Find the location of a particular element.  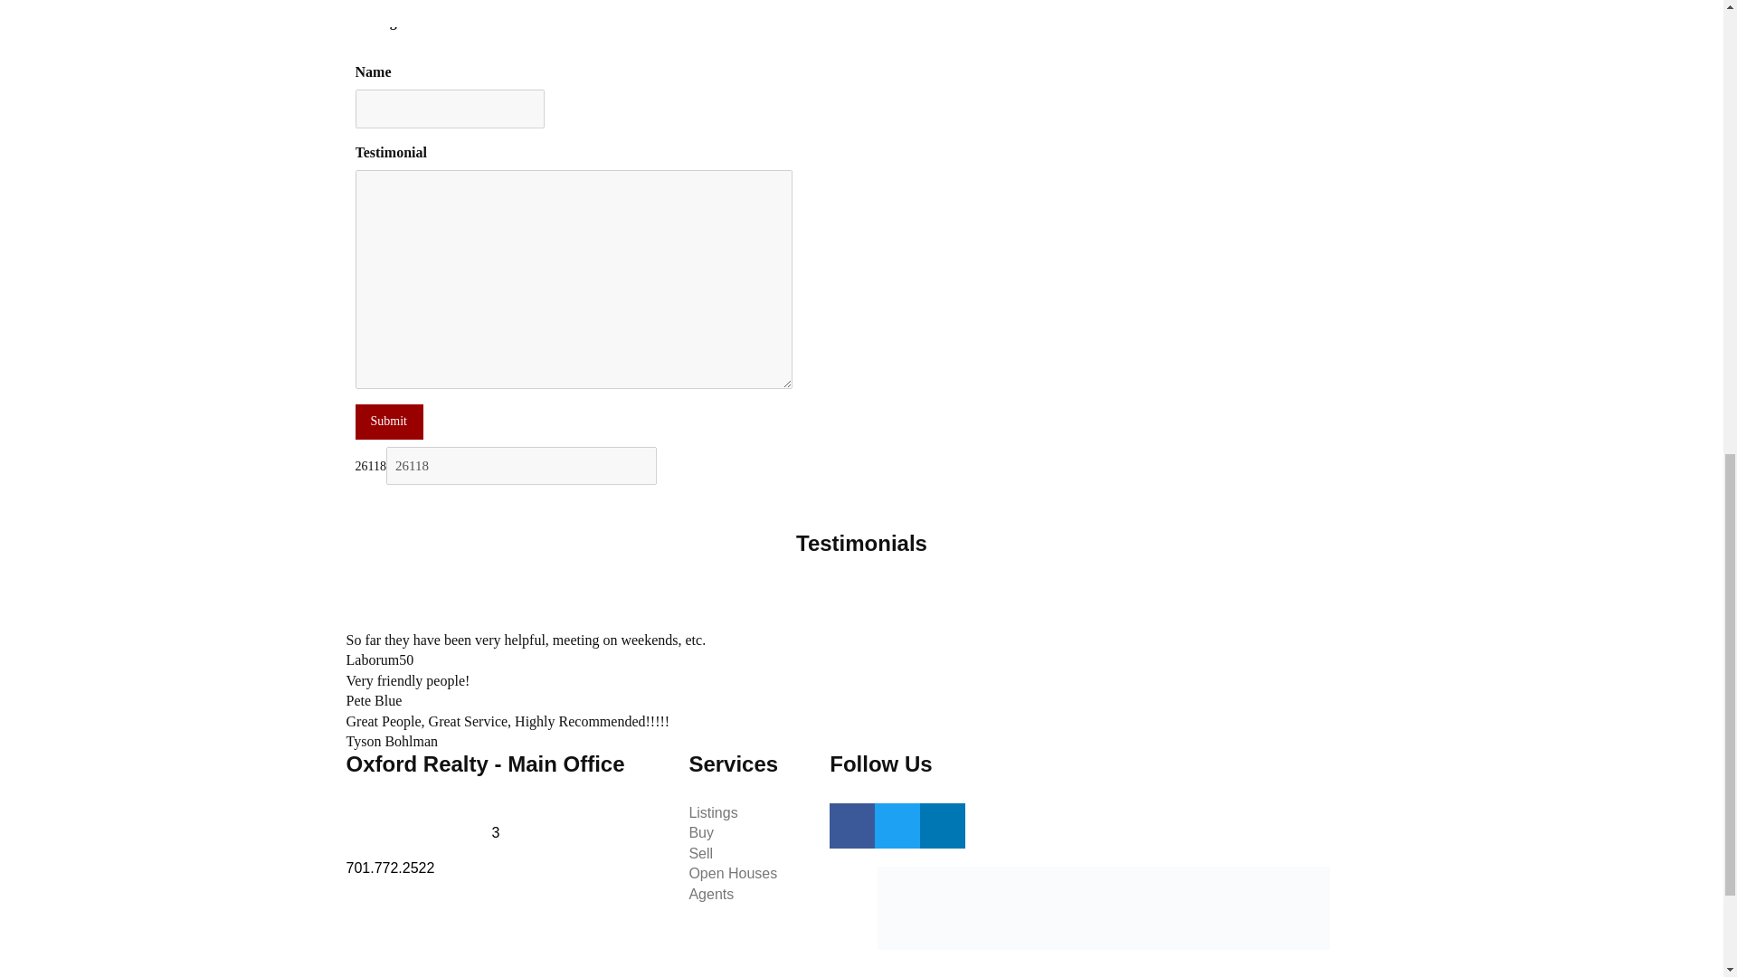

grating29370b26c is located at coordinates (360, 47).